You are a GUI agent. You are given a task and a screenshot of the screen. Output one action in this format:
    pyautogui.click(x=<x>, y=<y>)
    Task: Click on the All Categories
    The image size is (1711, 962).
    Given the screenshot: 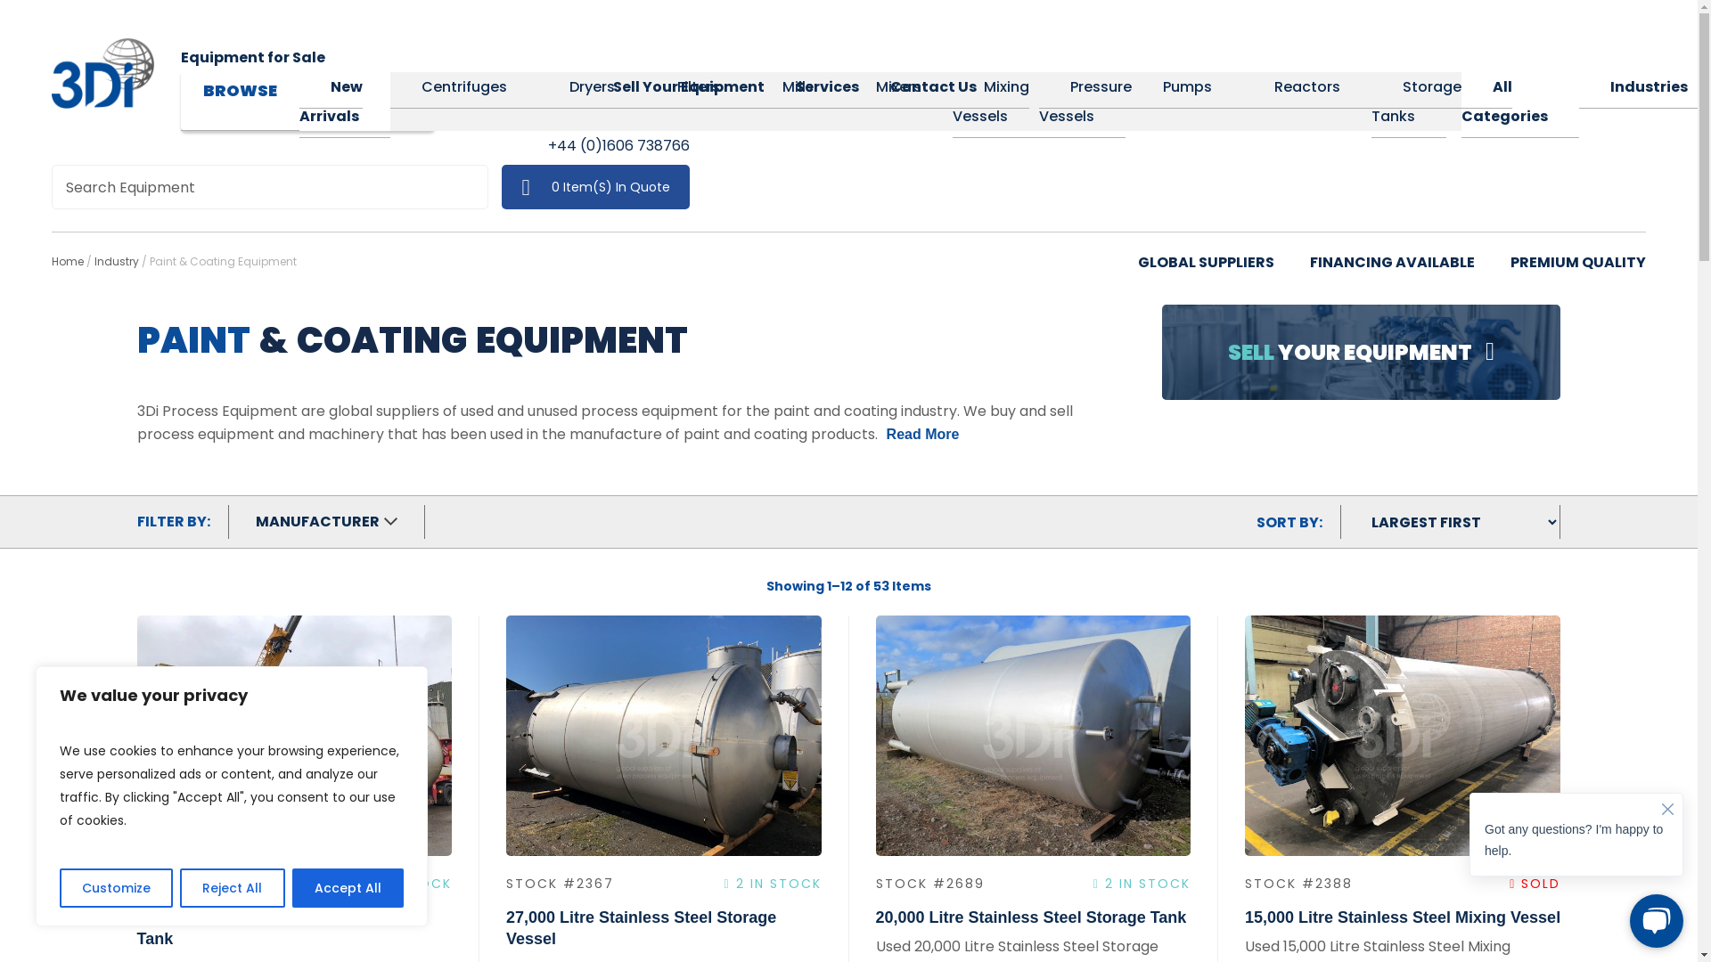 What is the action you would take?
    pyautogui.click(x=1520, y=102)
    